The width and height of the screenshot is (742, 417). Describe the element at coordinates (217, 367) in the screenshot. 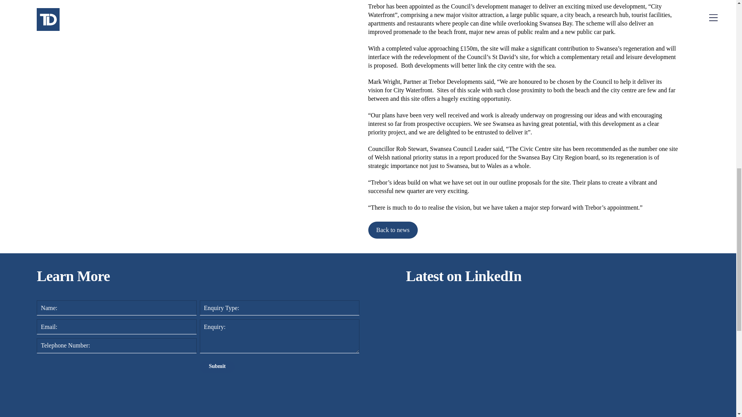

I see `Submit` at that location.